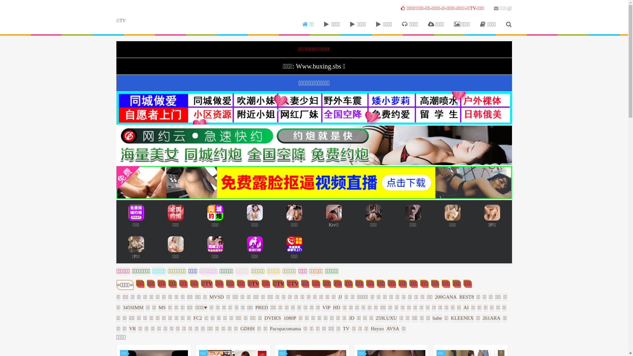  I want to click on DVDES, so click(274, 317).